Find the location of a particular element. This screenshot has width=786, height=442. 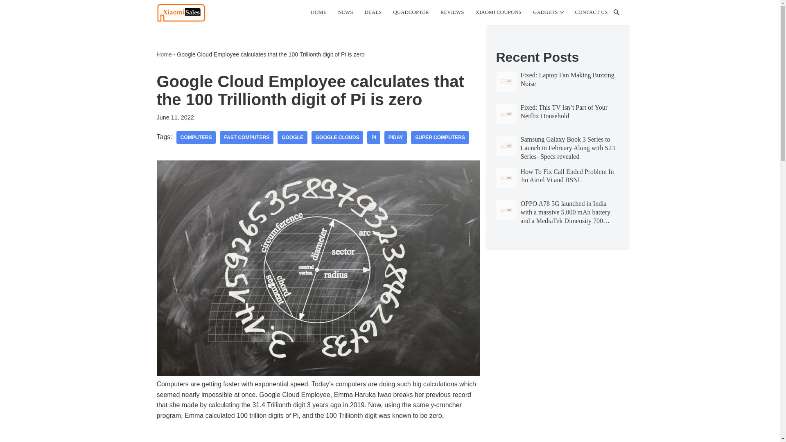

COMPUTERS is located at coordinates (196, 138).